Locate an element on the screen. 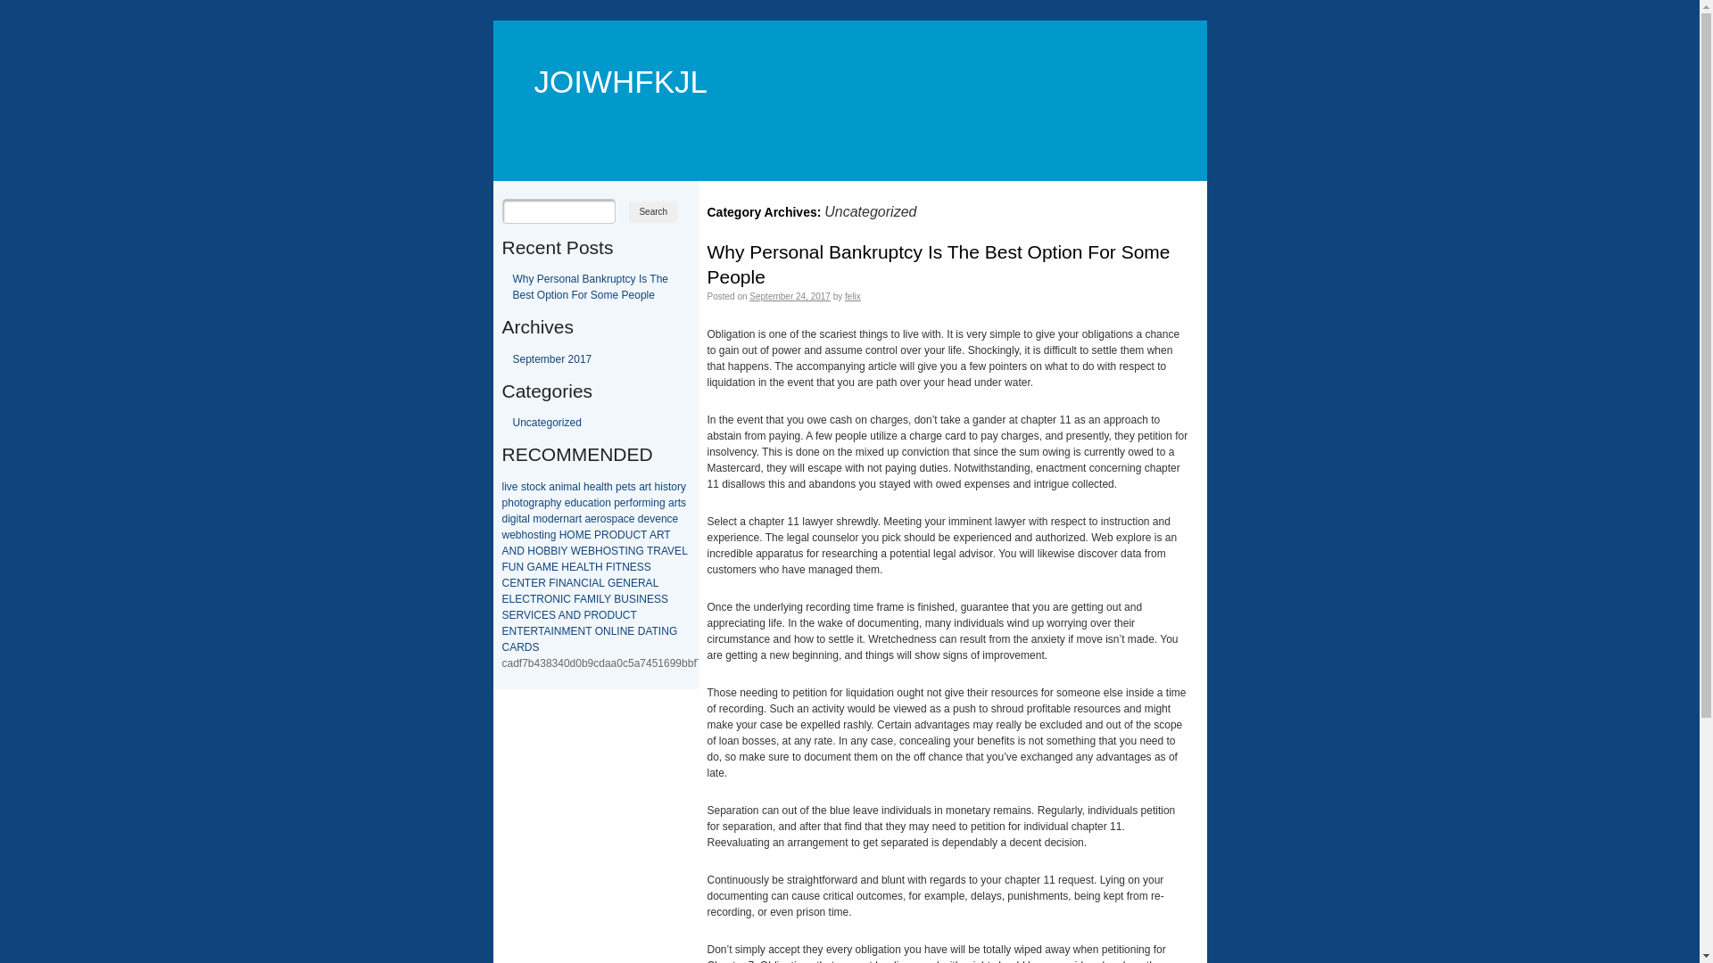  N is located at coordinates (562, 583).